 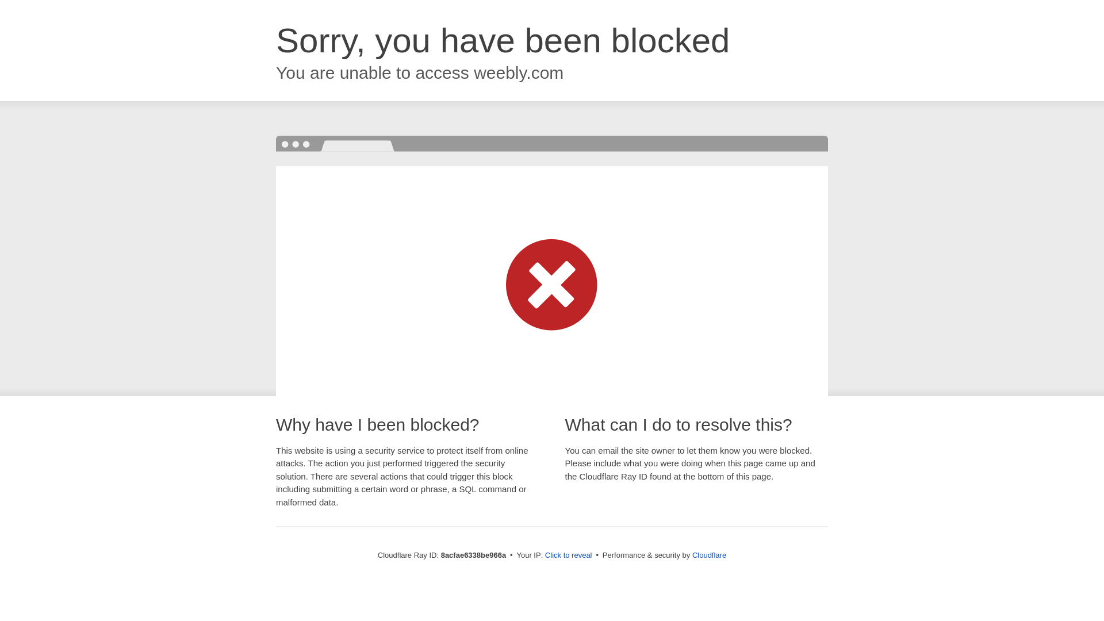 What do you see at coordinates (568, 555) in the screenshot?
I see `Click to reveal` at bounding box center [568, 555].